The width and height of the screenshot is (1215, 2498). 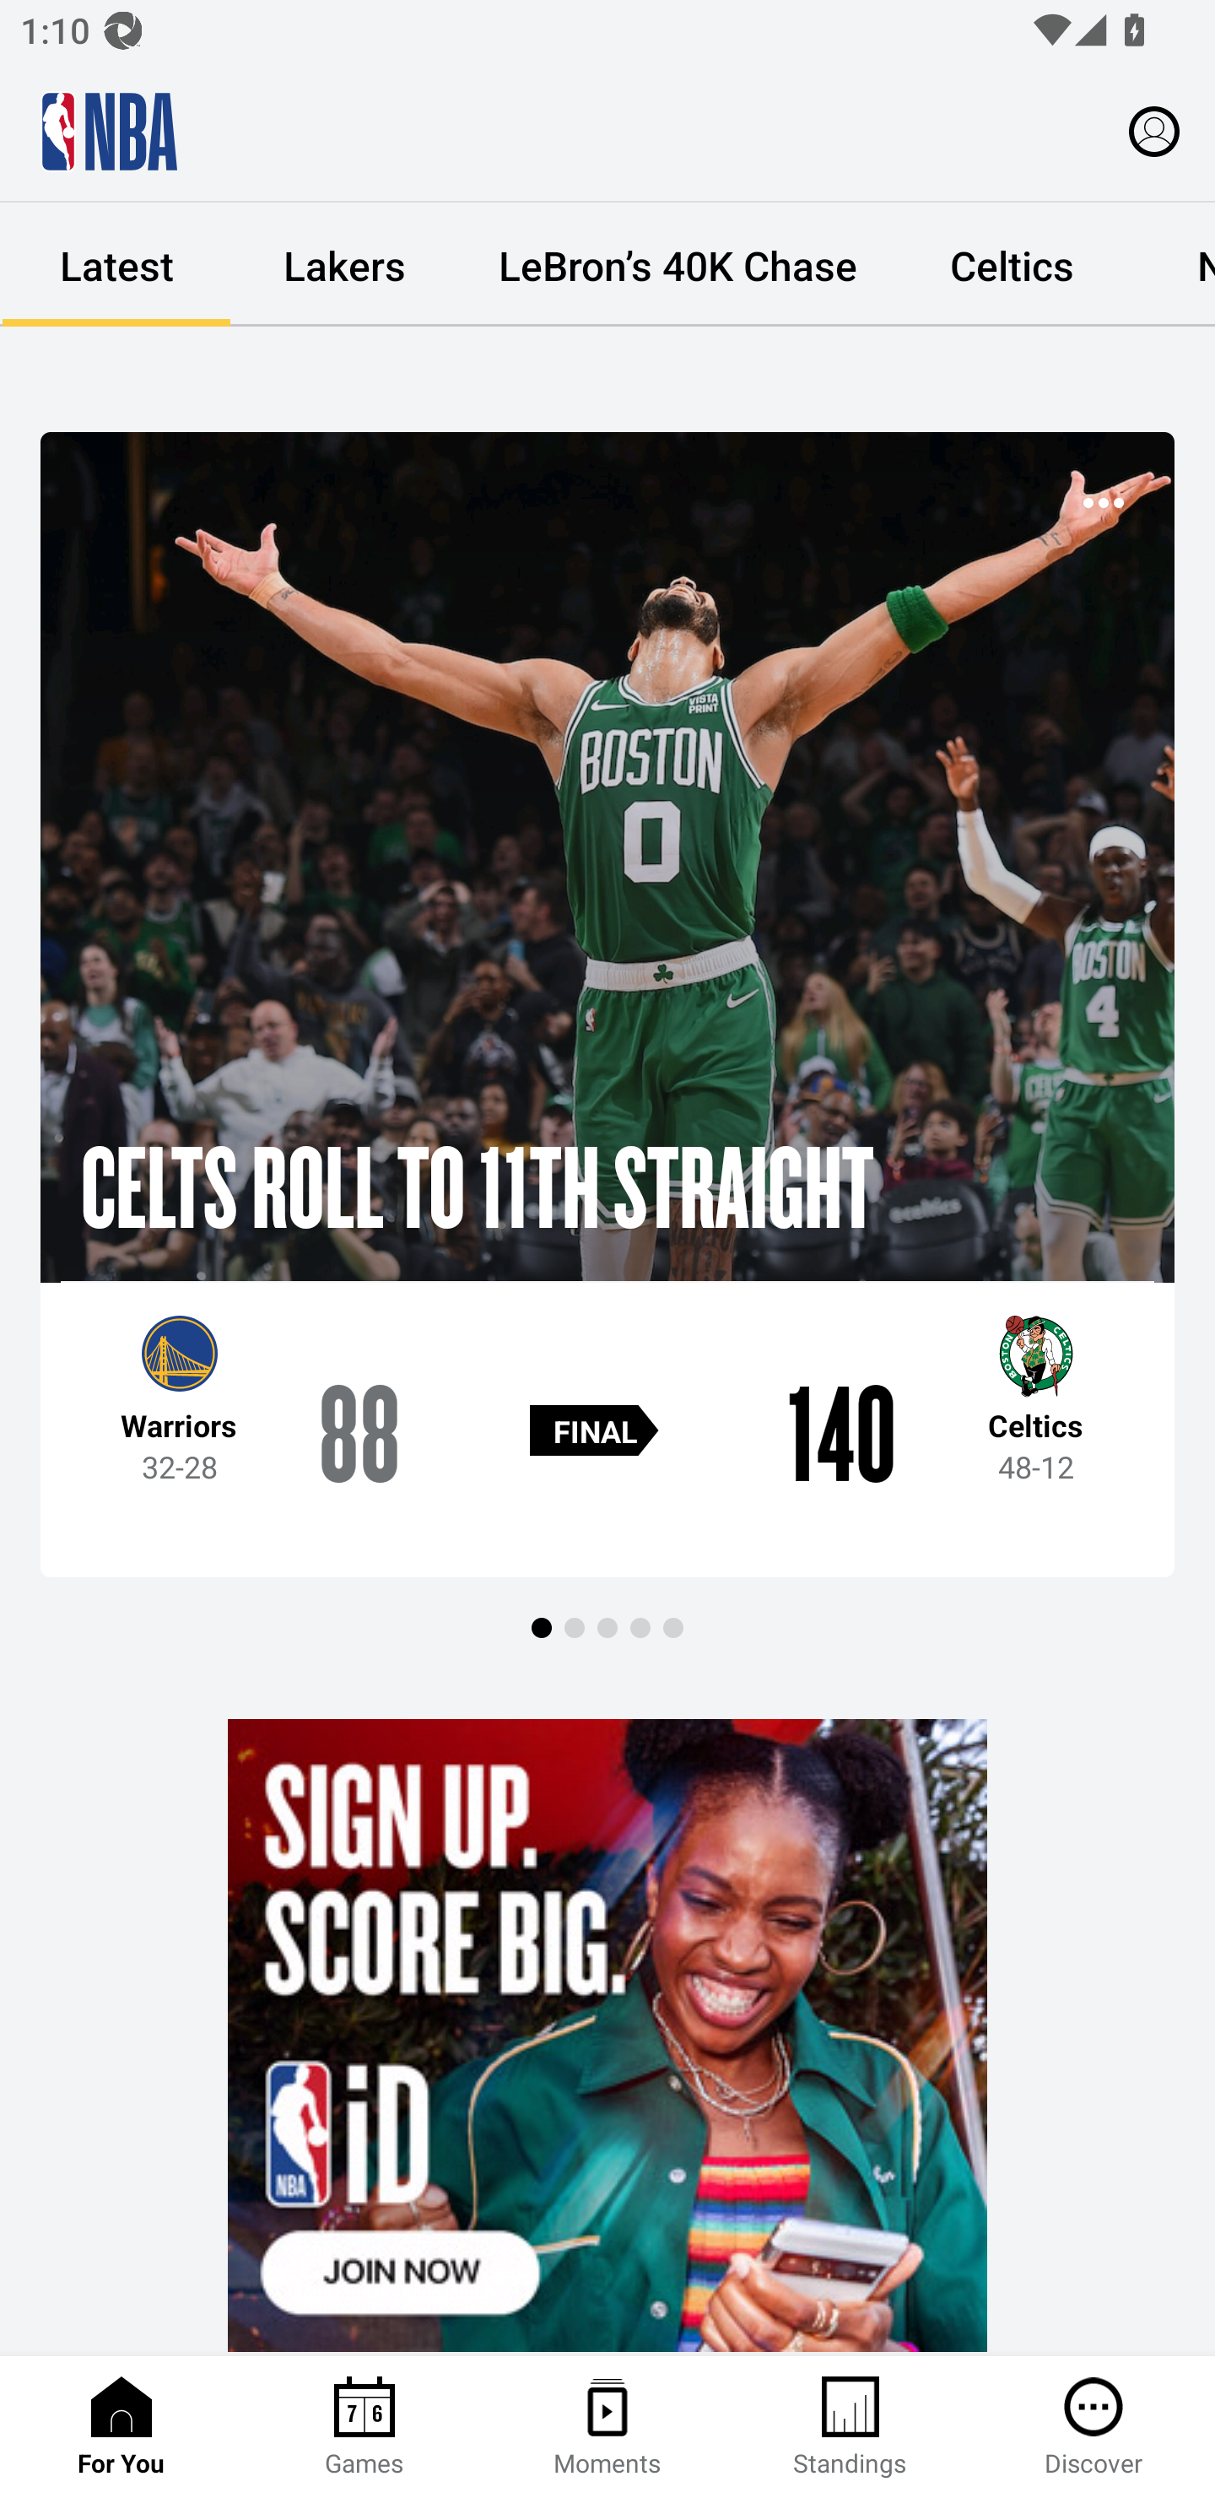 What do you see at coordinates (1093, 2427) in the screenshot?
I see `Discover` at bounding box center [1093, 2427].